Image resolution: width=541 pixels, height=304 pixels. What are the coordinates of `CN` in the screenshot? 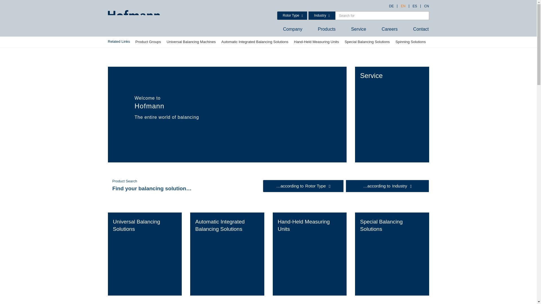 It's located at (425, 6).